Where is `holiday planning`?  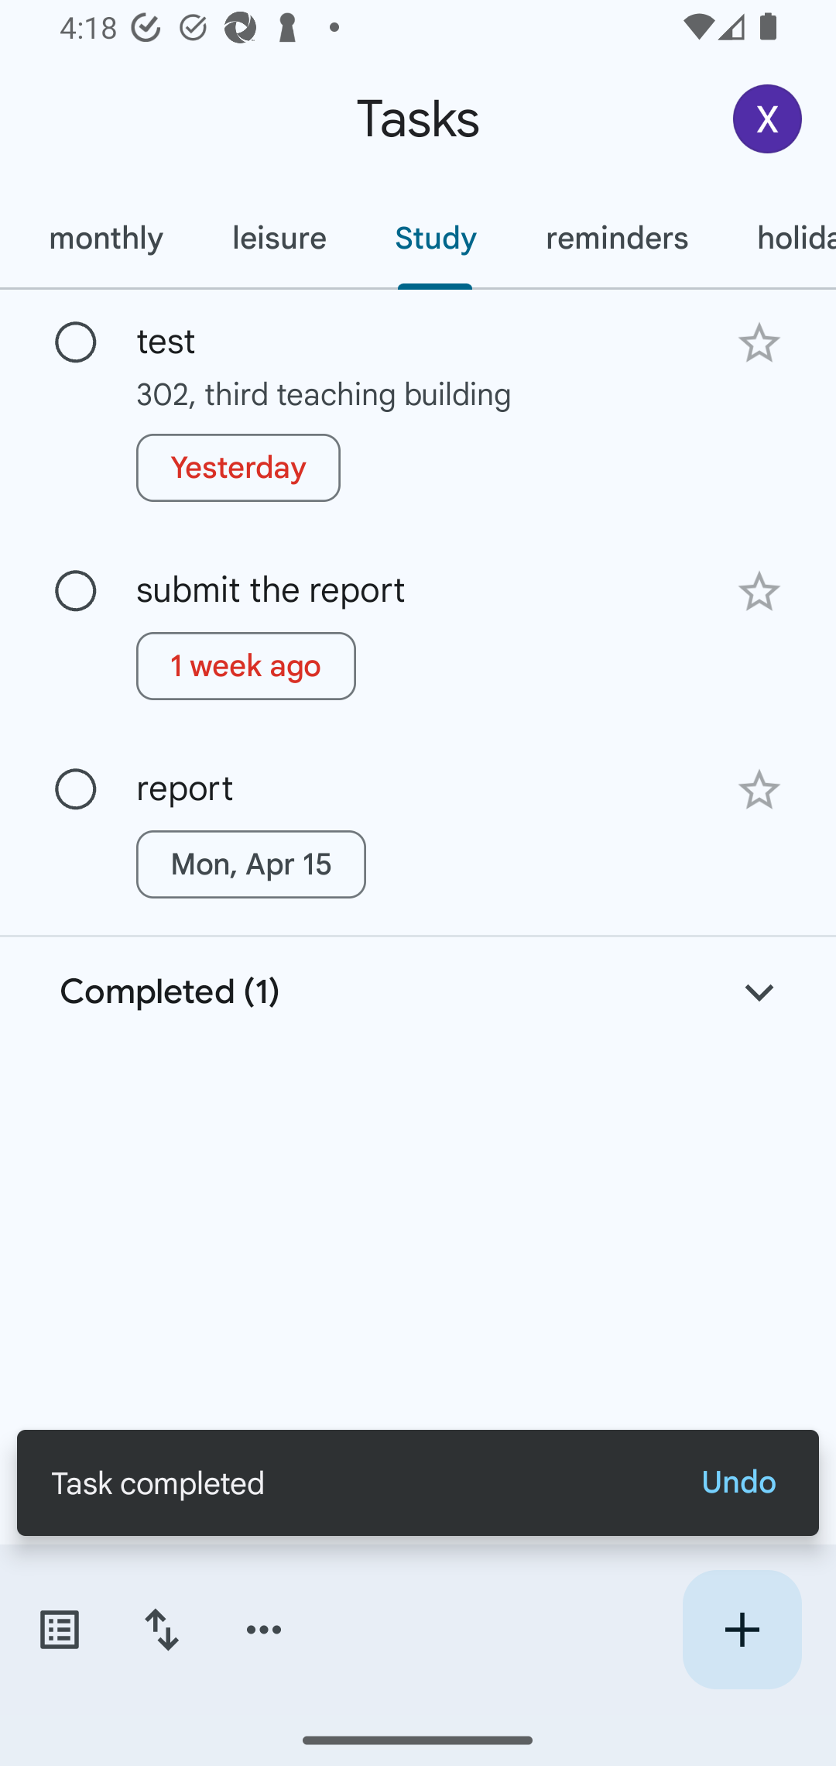 holiday planning is located at coordinates (779, 238).